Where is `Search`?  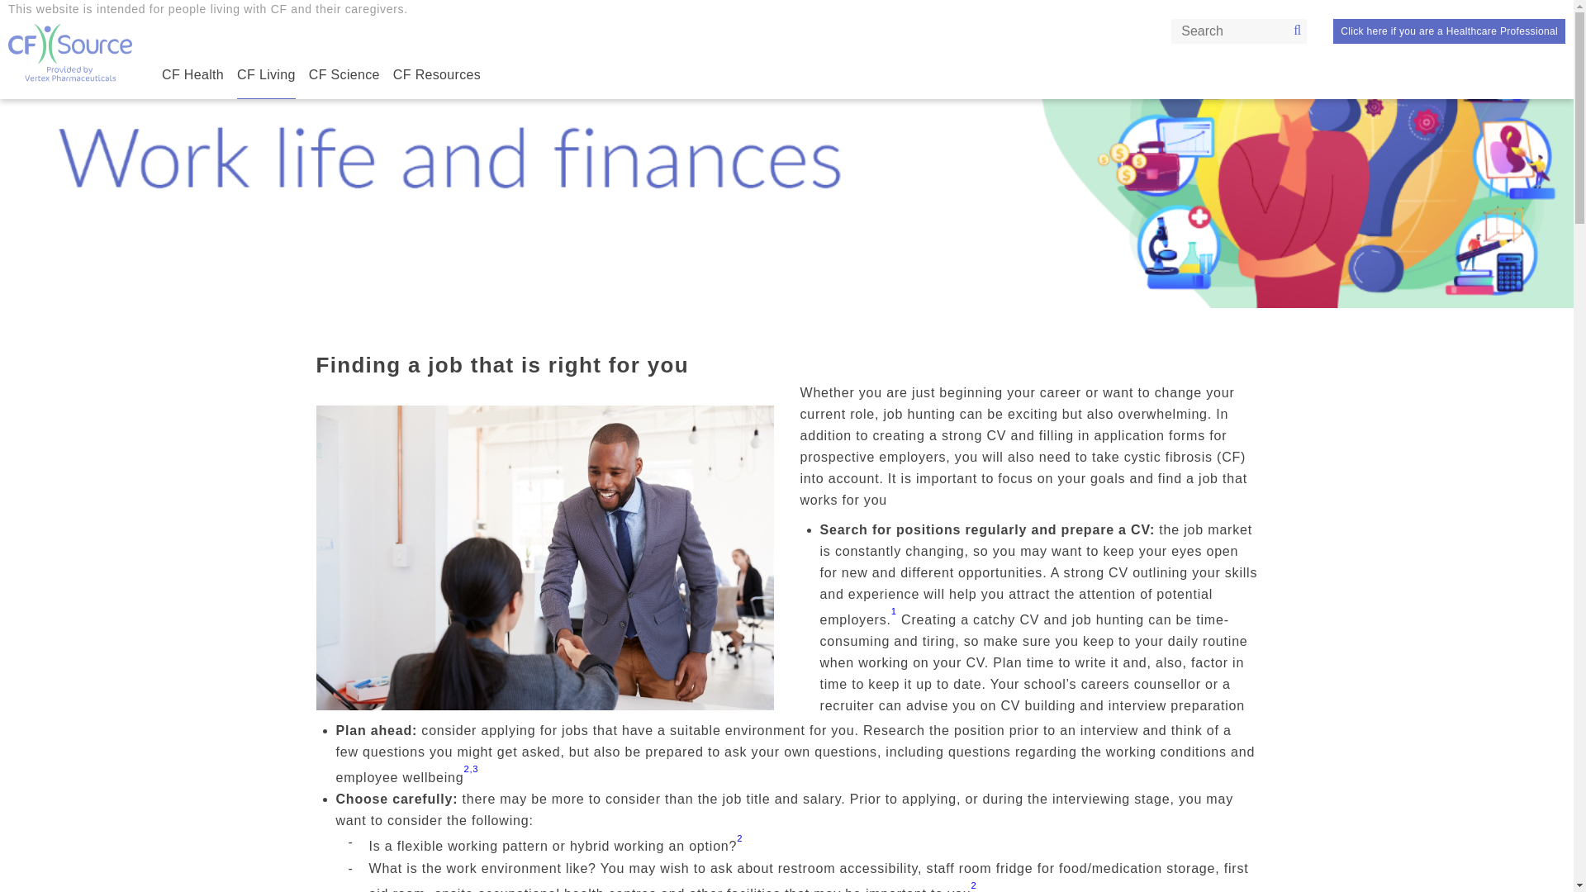 Search is located at coordinates (1294, 31).